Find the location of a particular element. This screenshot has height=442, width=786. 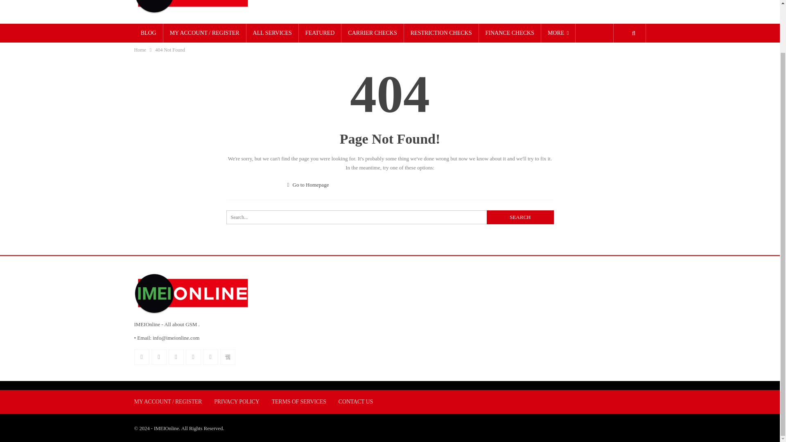

CARRIER CHECKS is located at coordinates (372, 33).